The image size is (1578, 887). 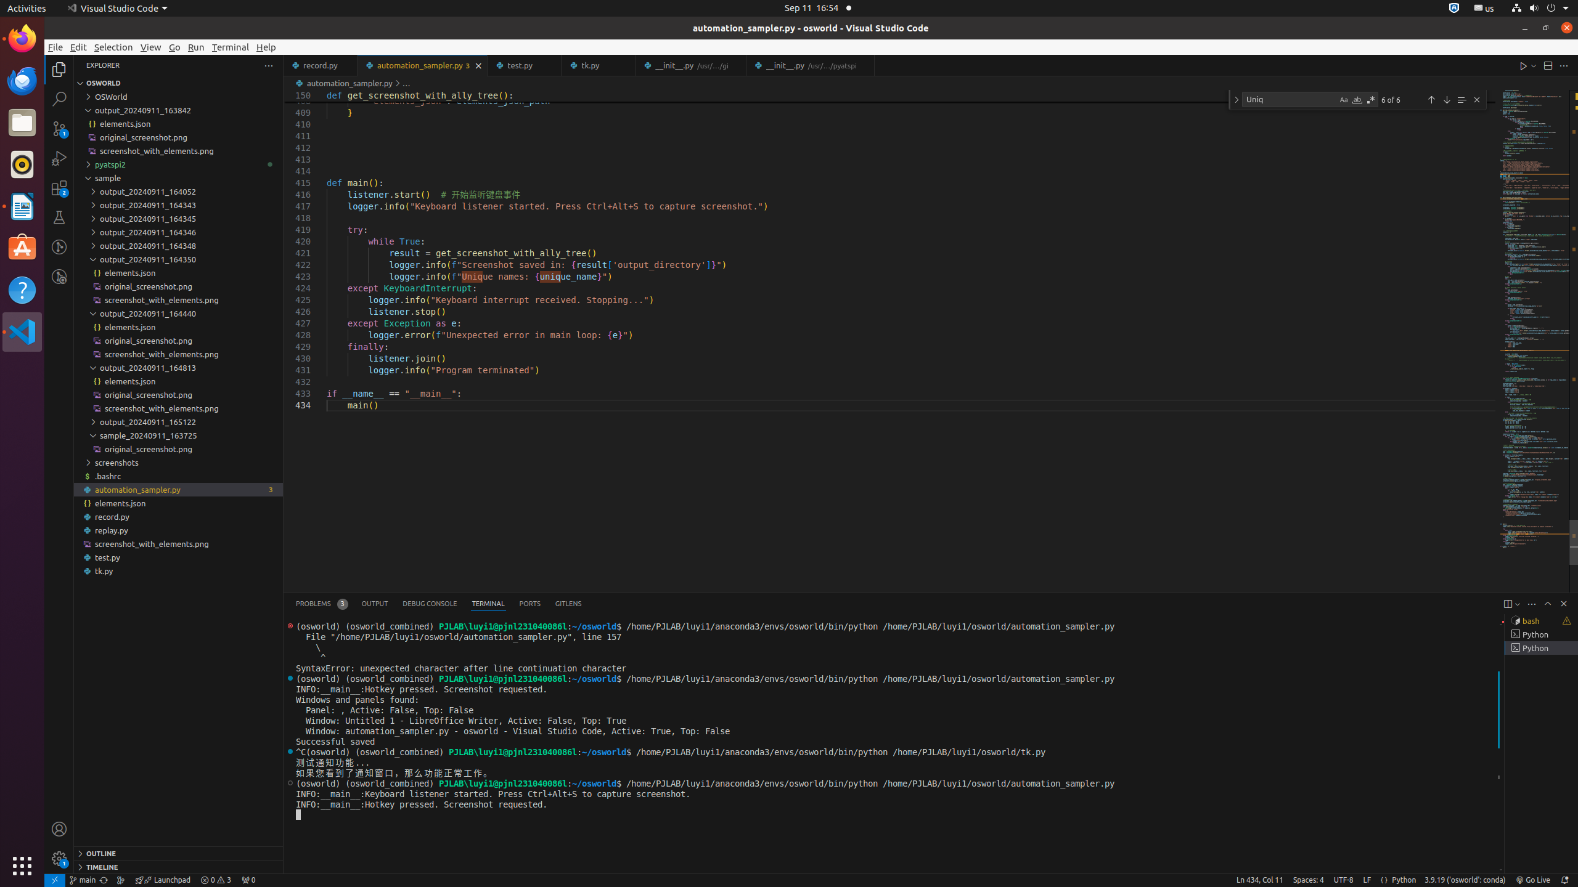 What do you see at coordinates (179, 468) in the screenshot?
I see `Files Explorer` at bounding box center [179, 468].